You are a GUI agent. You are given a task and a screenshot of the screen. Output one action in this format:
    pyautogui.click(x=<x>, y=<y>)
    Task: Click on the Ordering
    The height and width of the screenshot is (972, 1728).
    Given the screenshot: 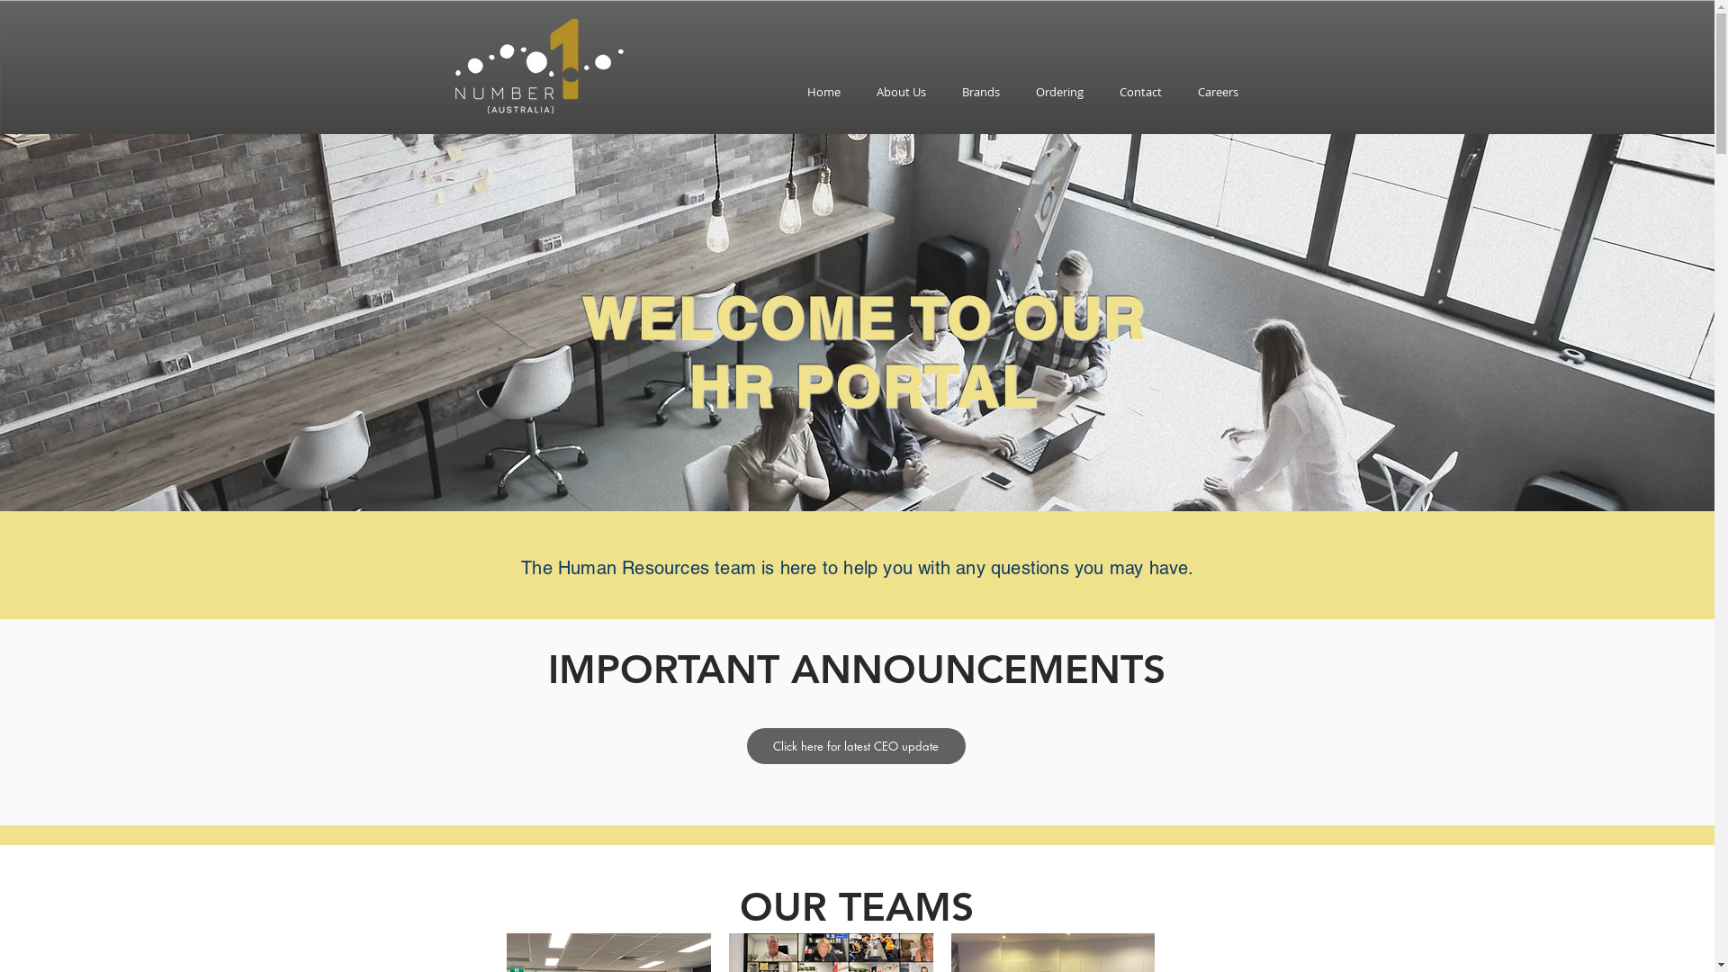 What is the action you would take?
    pyautogui.click(x=1058, y=92)
    